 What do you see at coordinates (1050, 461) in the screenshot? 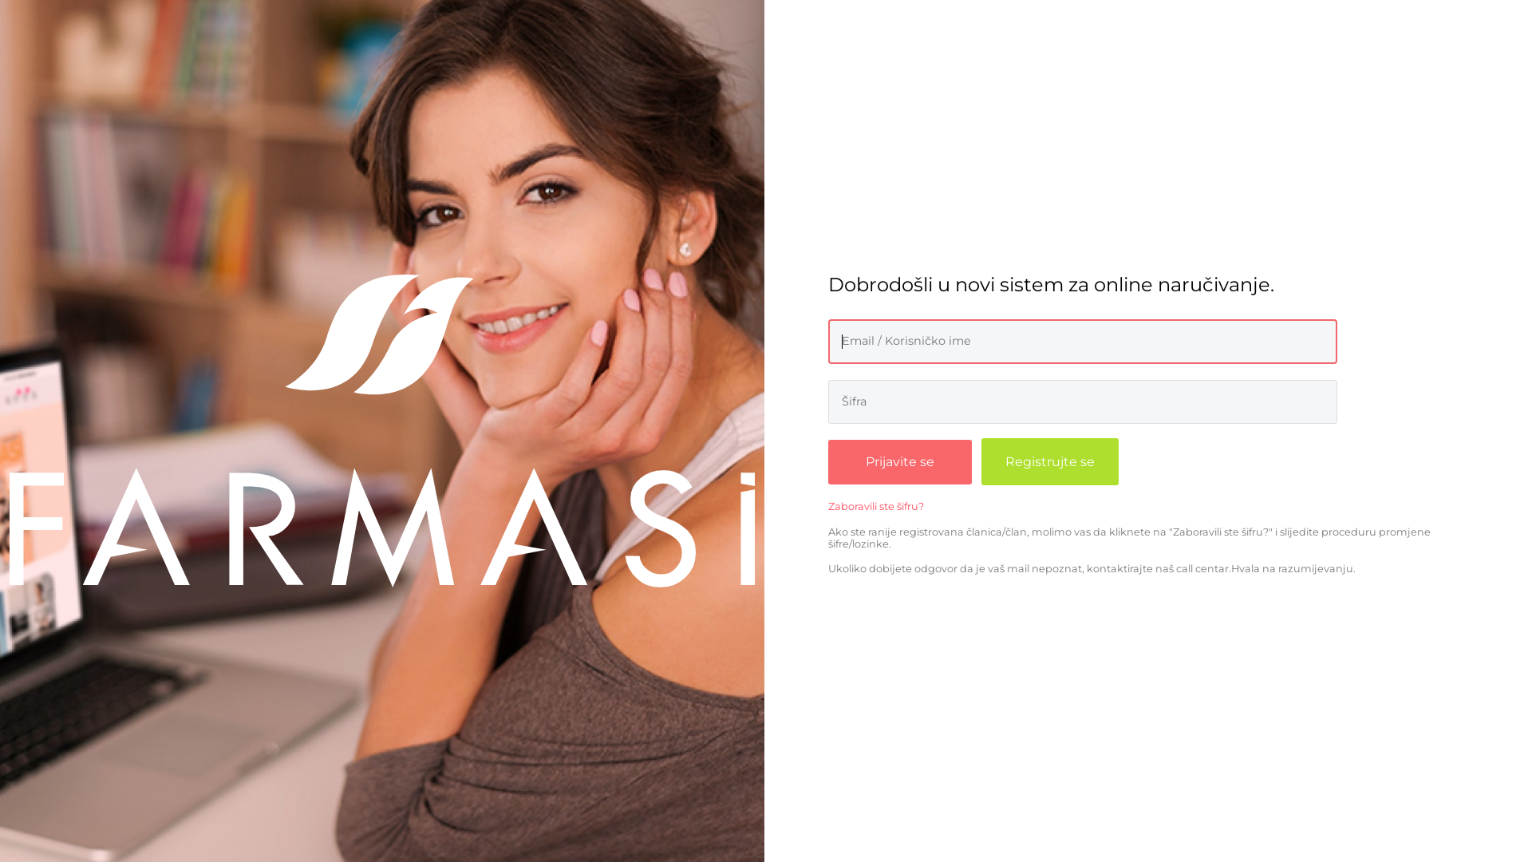
I see `Registrujte se` at bounding box center [1050, 461].